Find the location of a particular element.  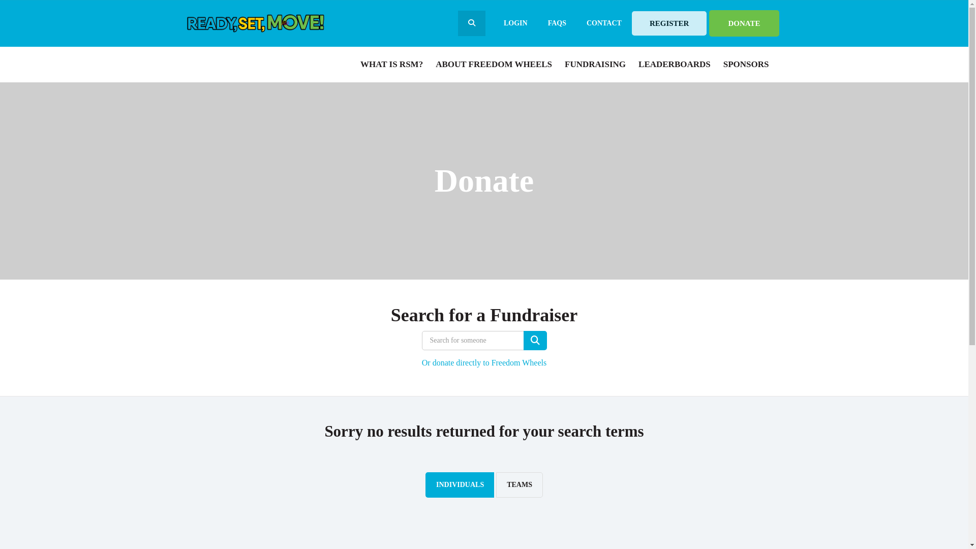

SPONSORS is located at coordinates (745, 65).